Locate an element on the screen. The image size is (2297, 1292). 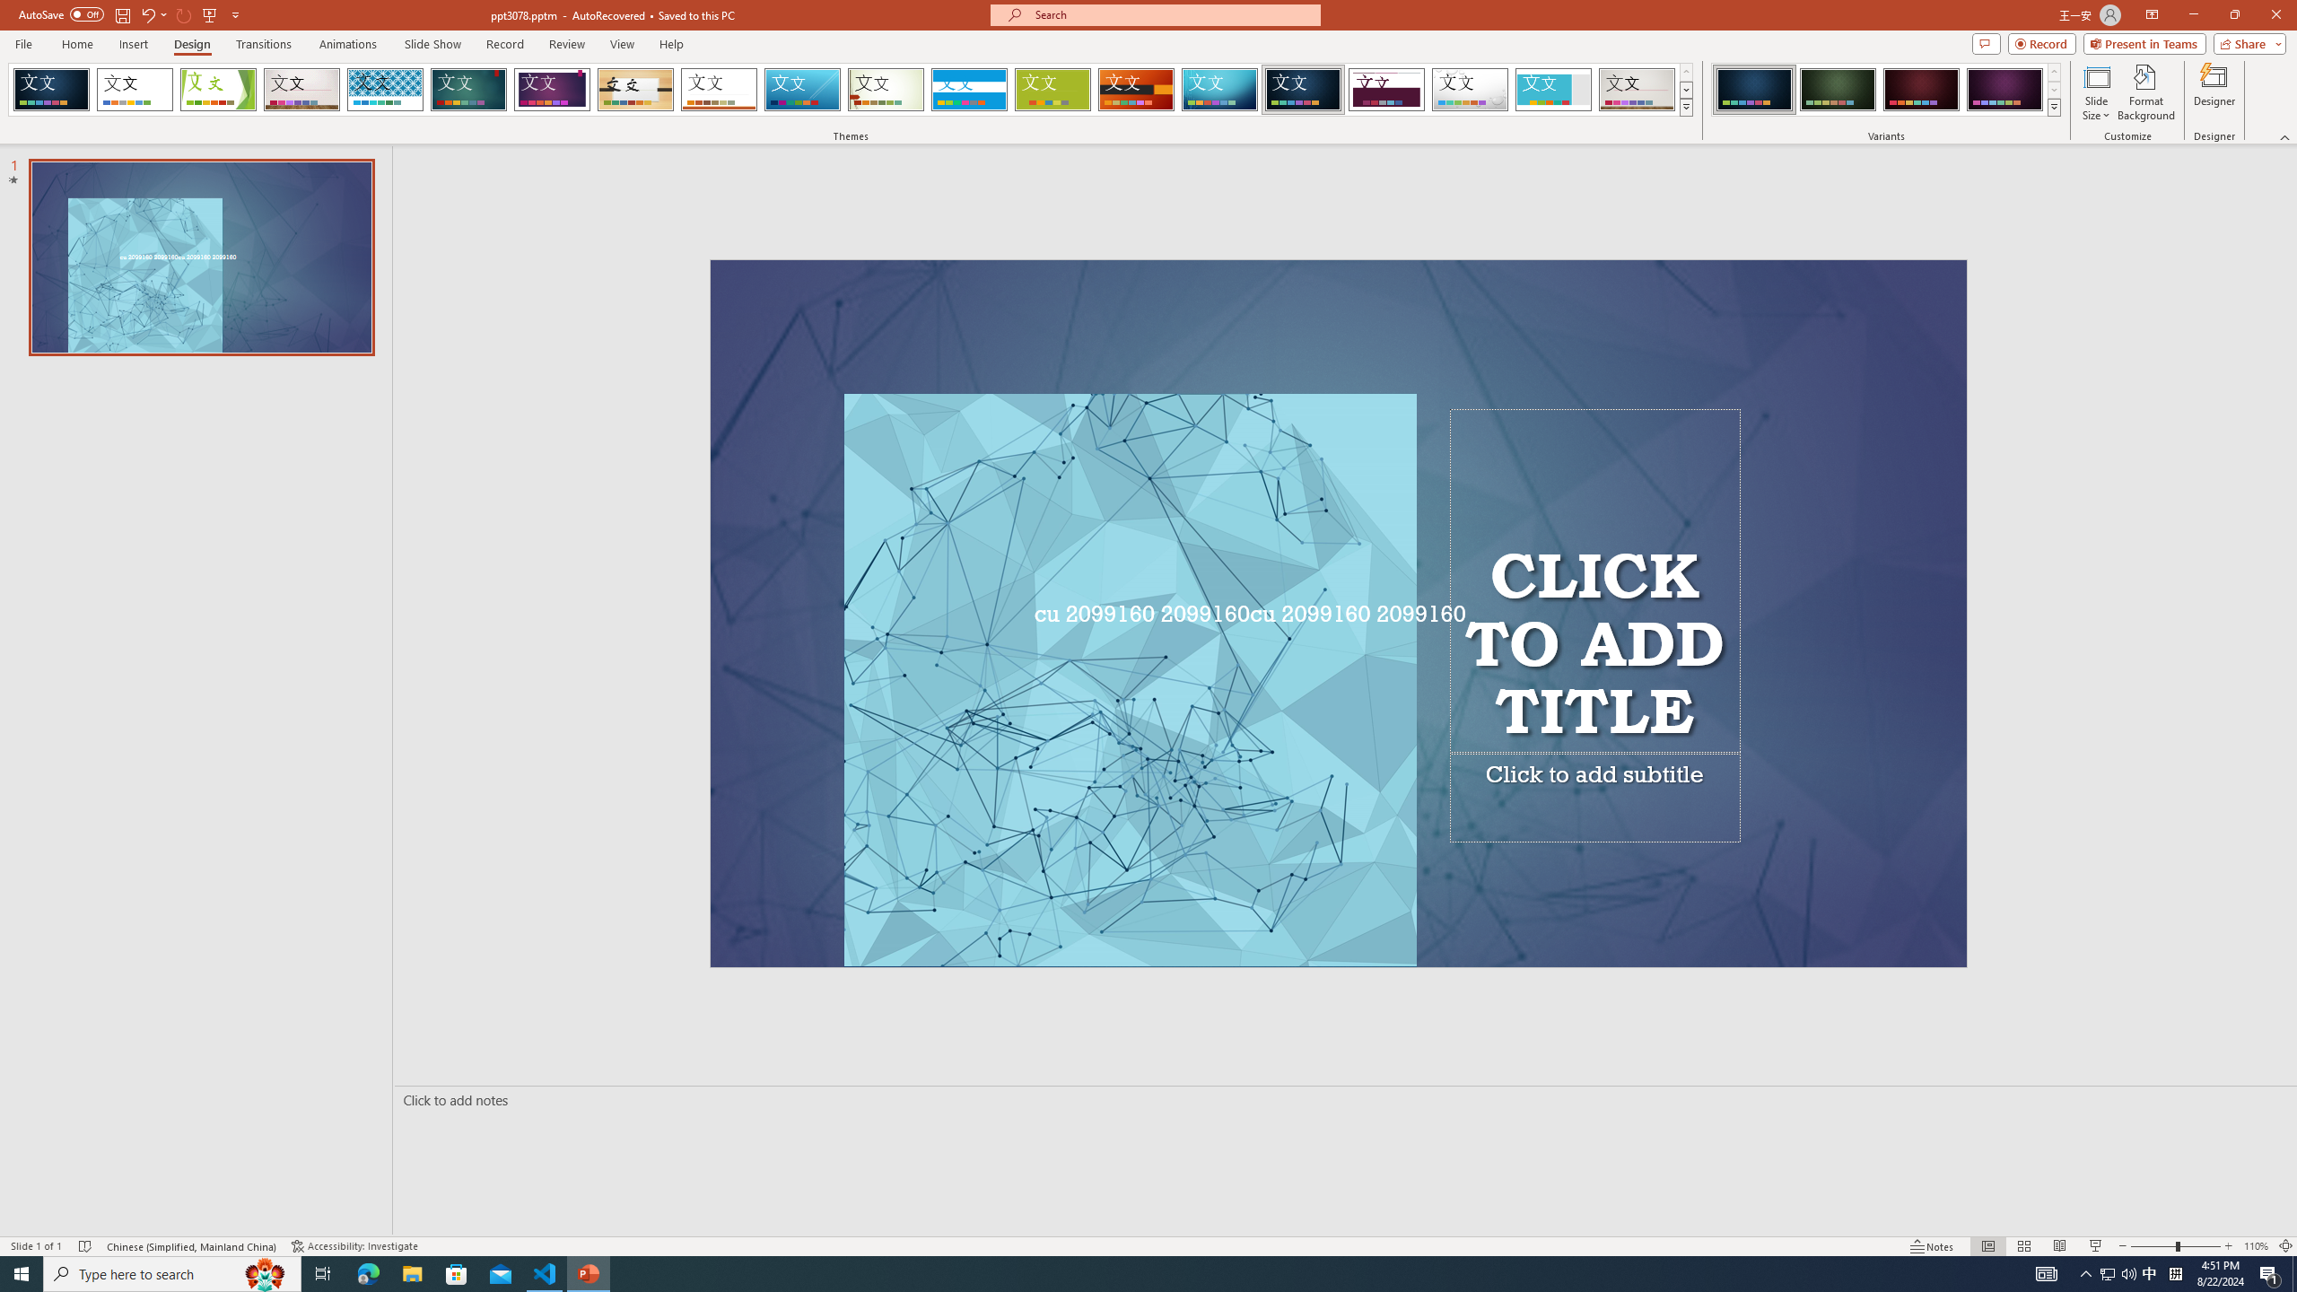
Droplet is located at coordinates (1470, 90).